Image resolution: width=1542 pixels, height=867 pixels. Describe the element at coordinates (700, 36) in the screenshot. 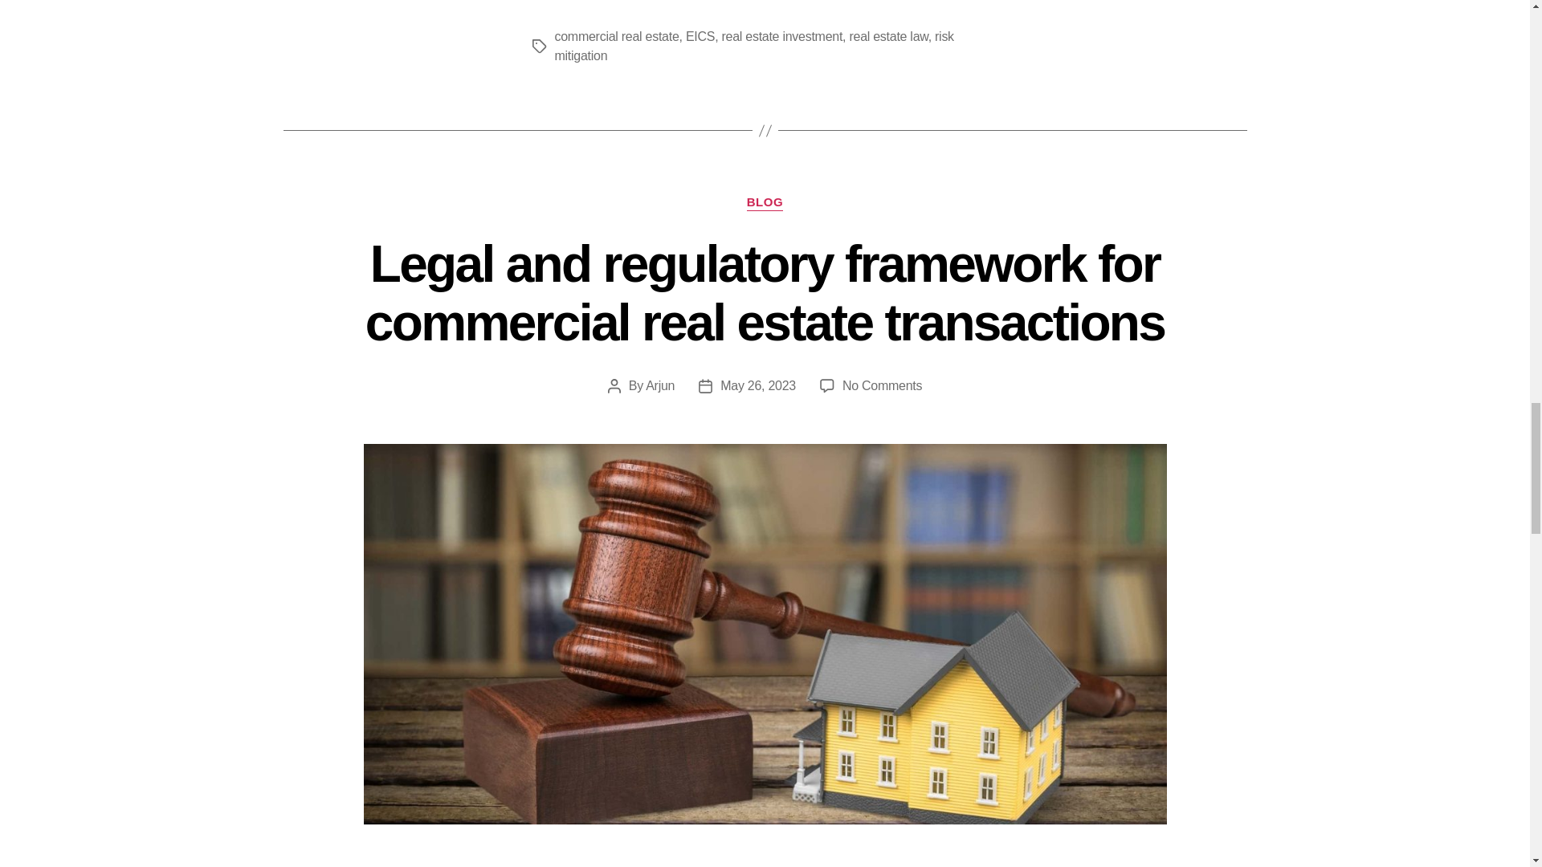

I see `EICS` at that location.